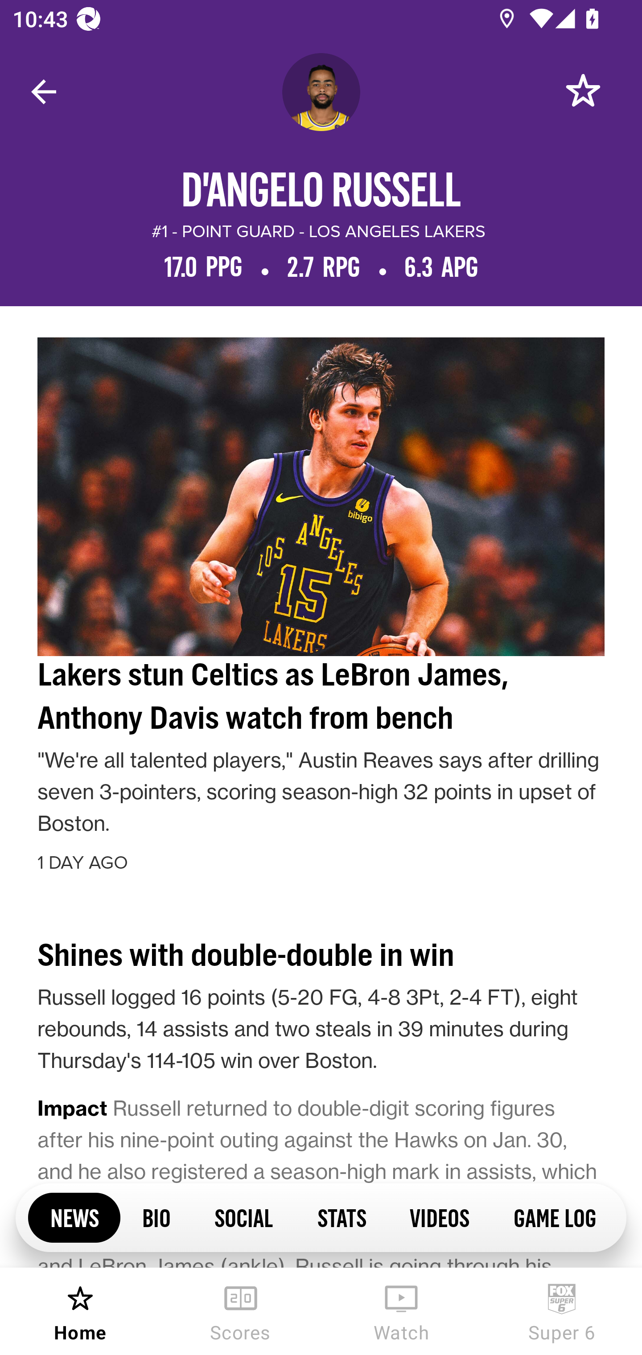 The image size is (642, 1355). What do you see at coordinates (401, 1311) in the screenshot?
I see `Watch` at bounding box center [401, 1311].